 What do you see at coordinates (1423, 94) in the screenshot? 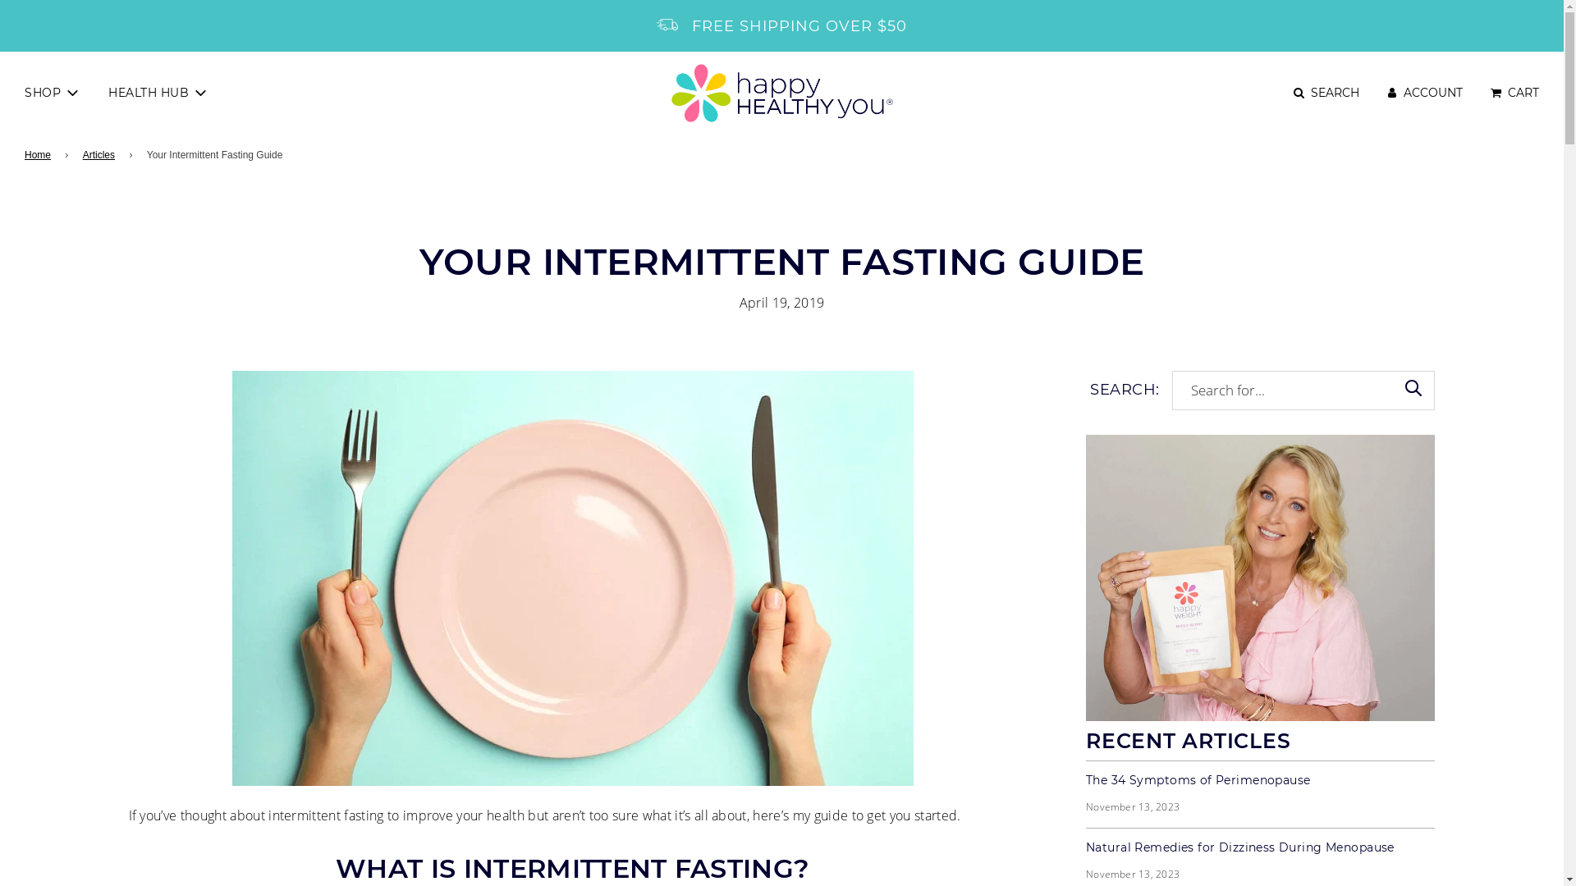
I see `ACCOUNT` at bounding box center [1423, 94].